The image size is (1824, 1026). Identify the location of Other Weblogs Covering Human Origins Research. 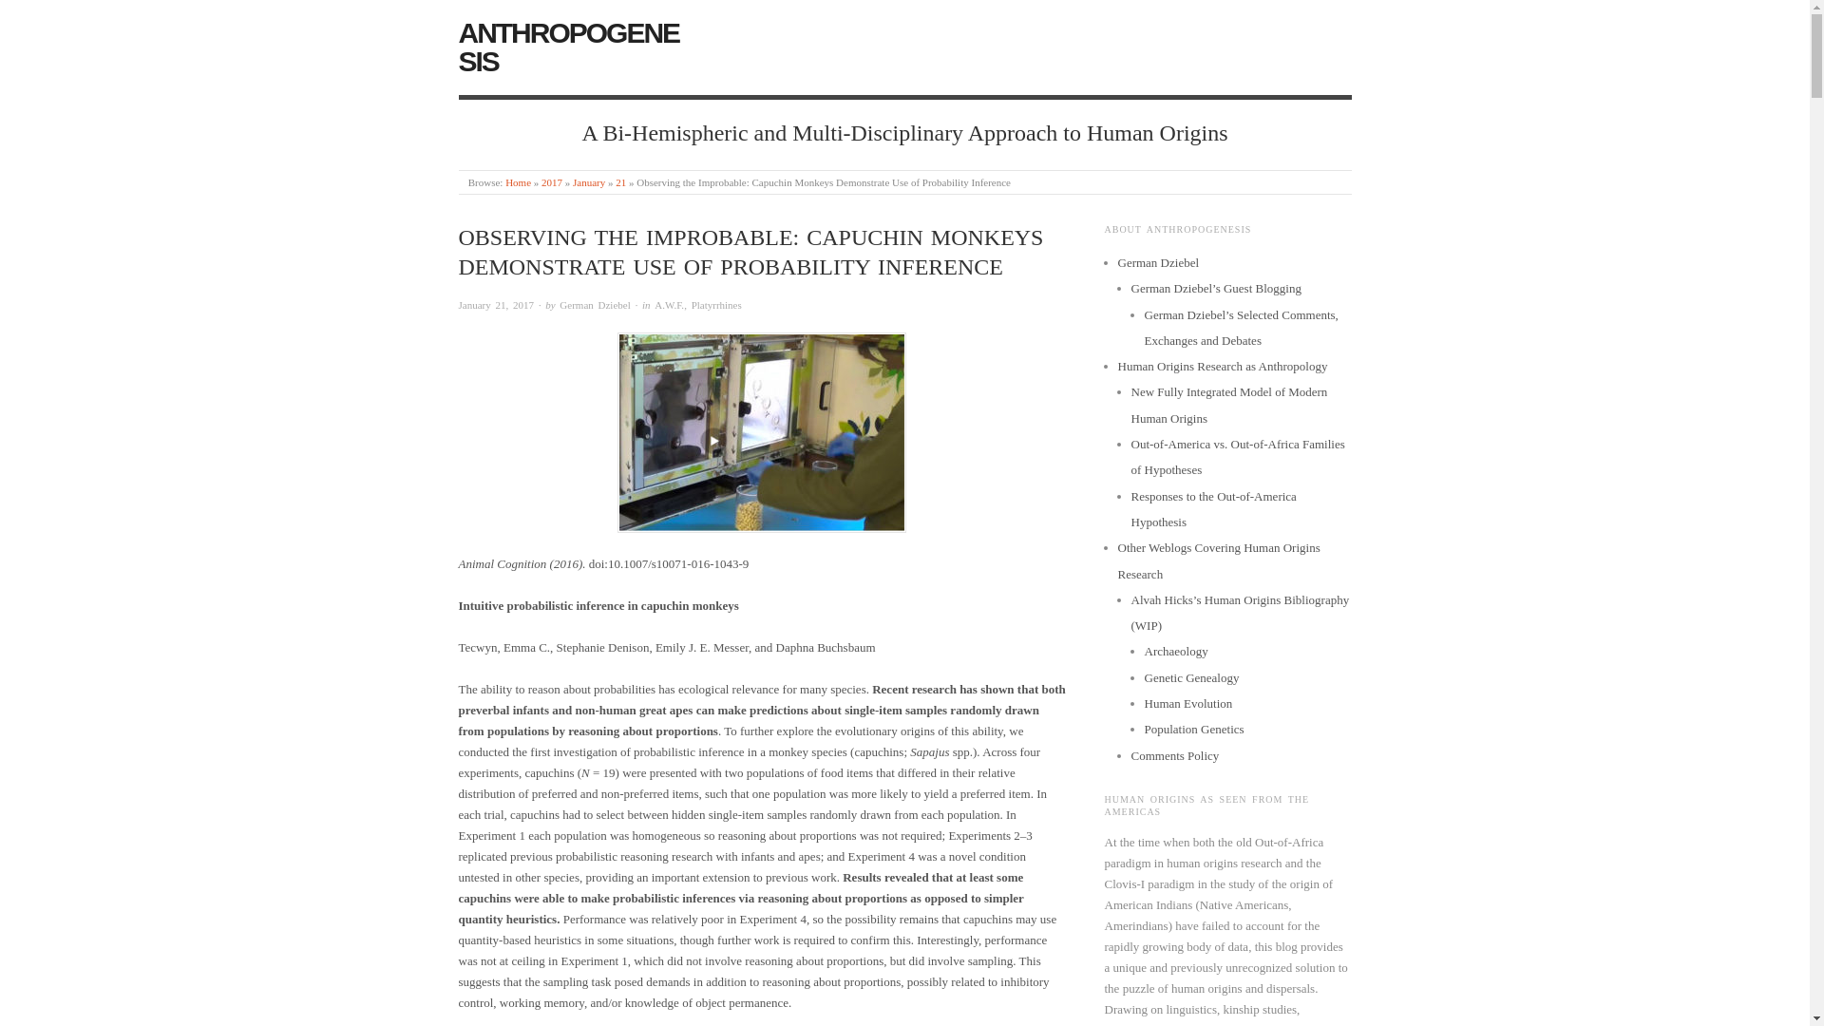
(1218, 560).